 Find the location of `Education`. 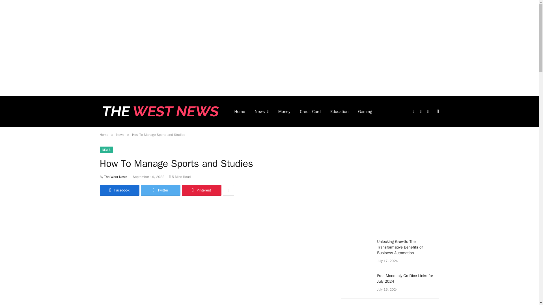

Education is located at coordinates (339, 112).